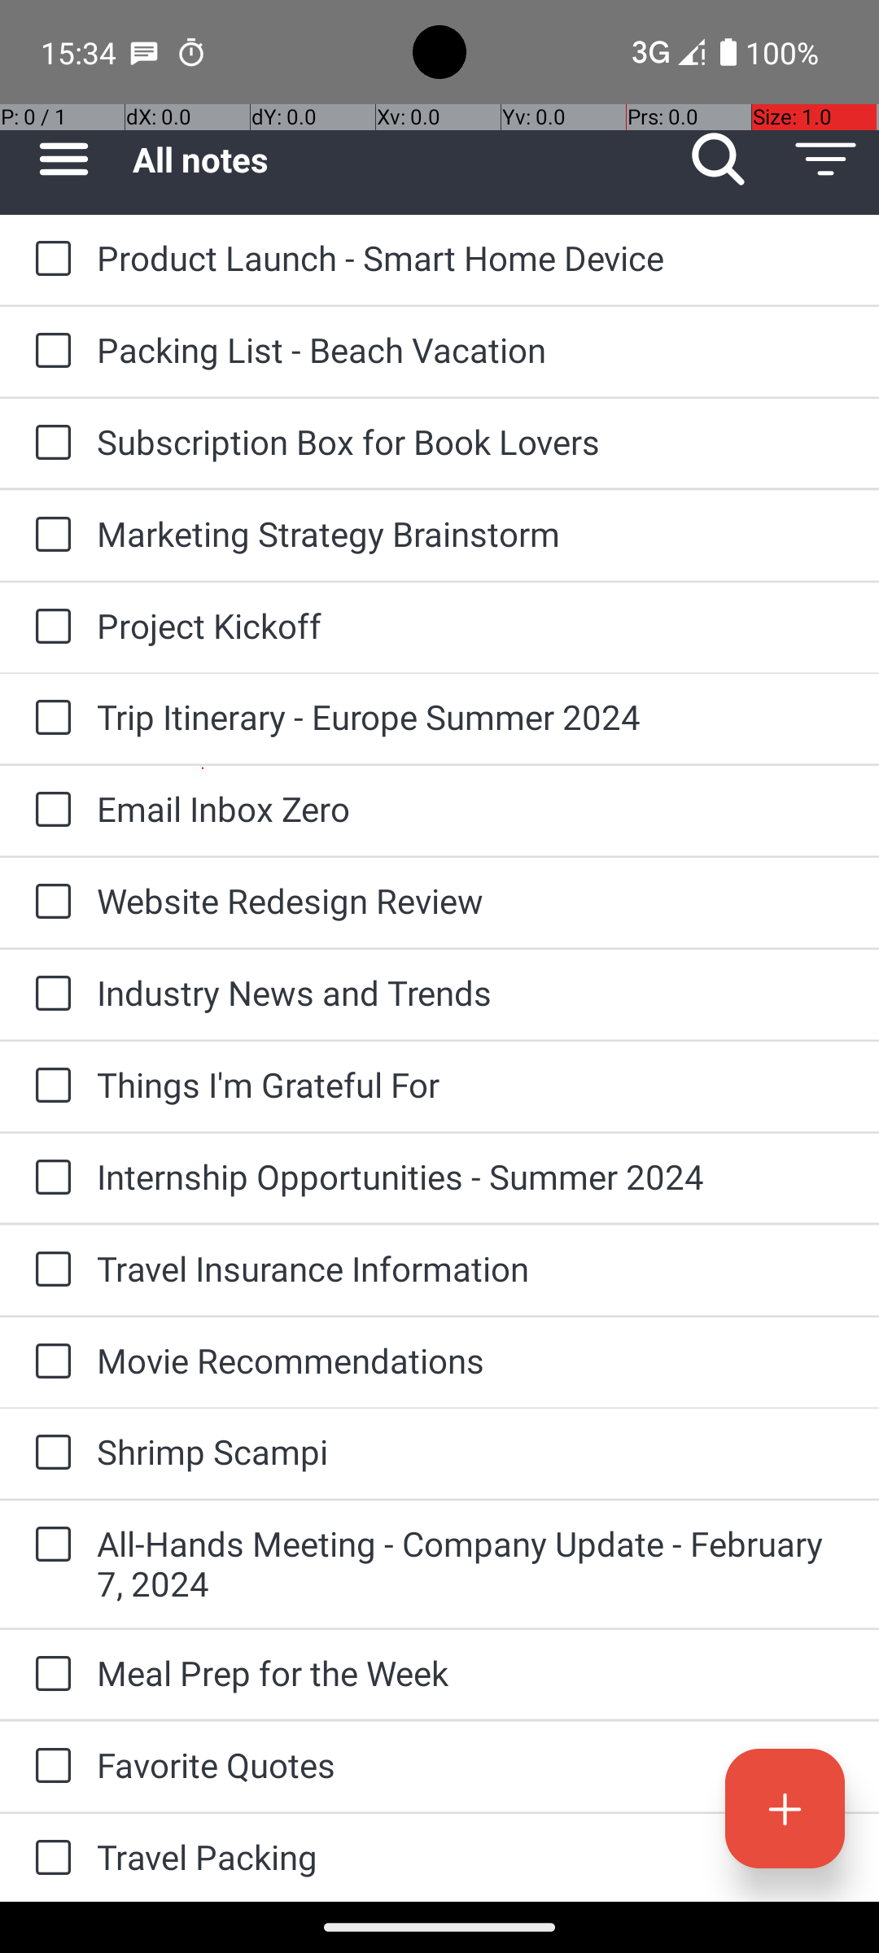  What do you see at coordinates (472, 809) in the screenshot?
I see `Email Inbox Zero` at bounding box center [472, 809].